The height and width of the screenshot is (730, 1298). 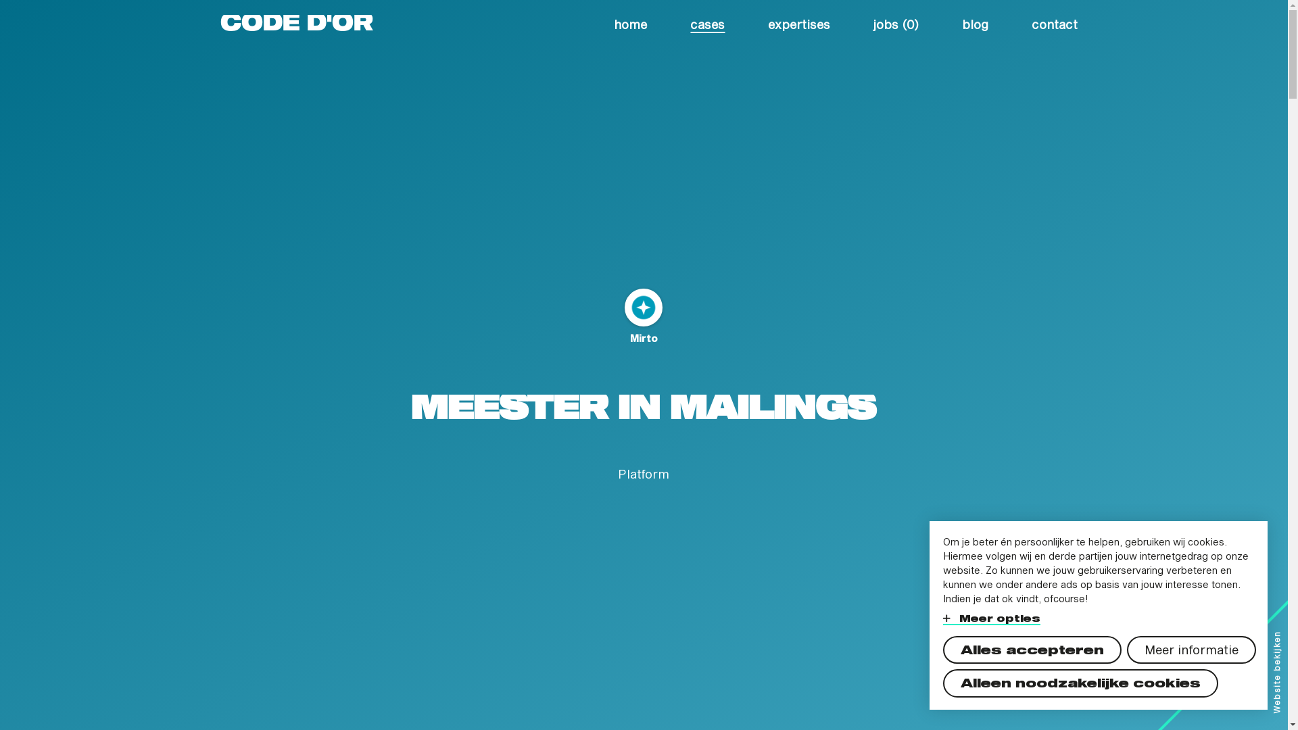 I want to click on expertises, so click(x=799, y=22).